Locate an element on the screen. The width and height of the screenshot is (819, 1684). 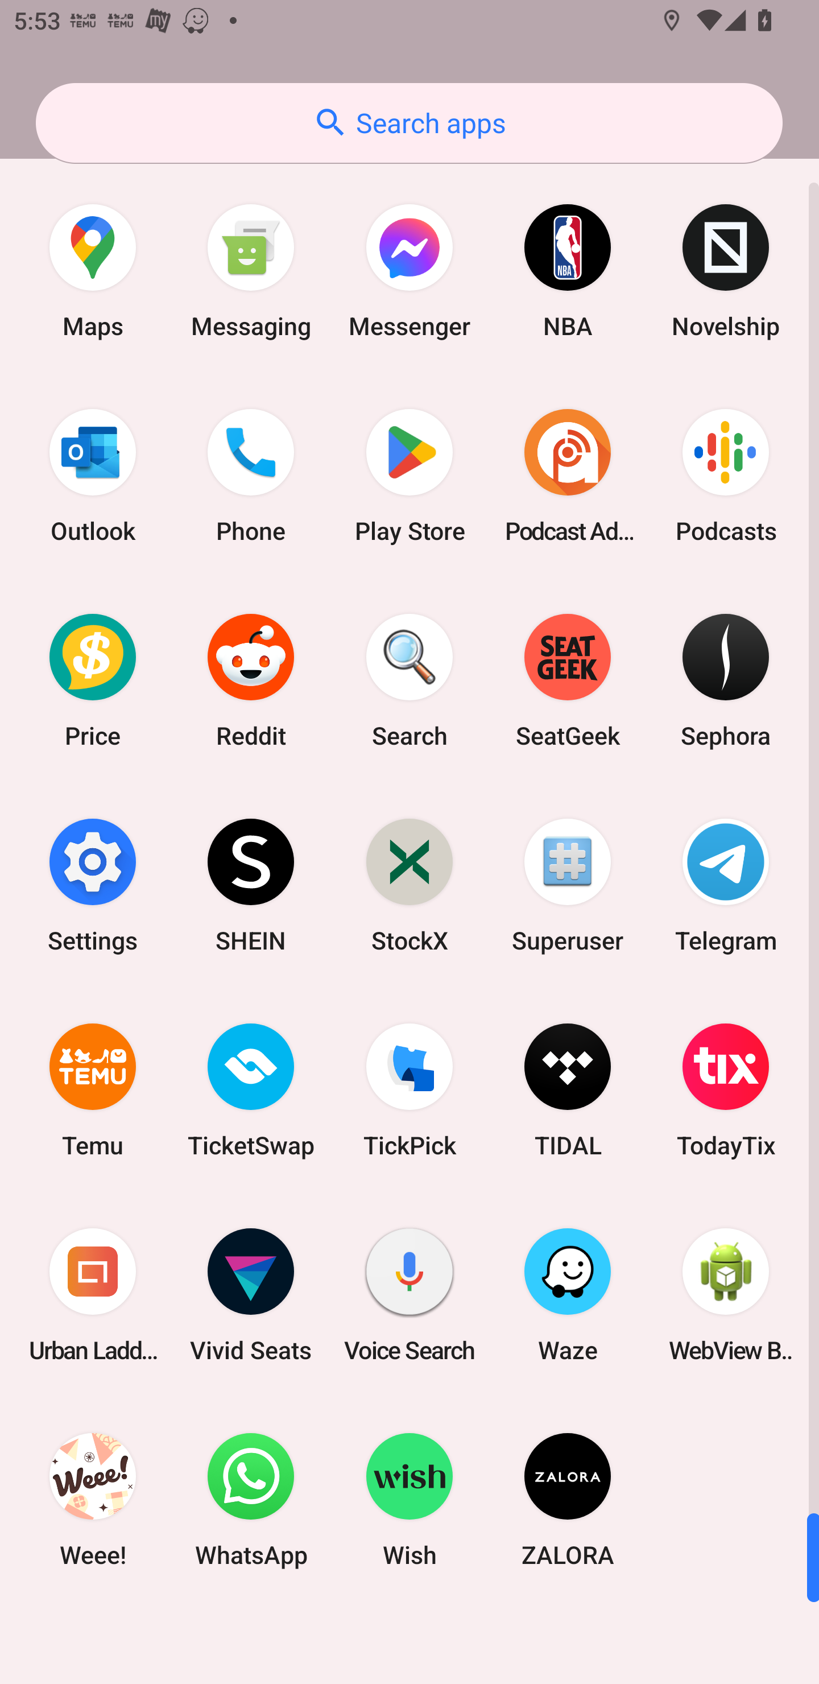
WebView Browser Tester is located at coordinates (726, 1295).